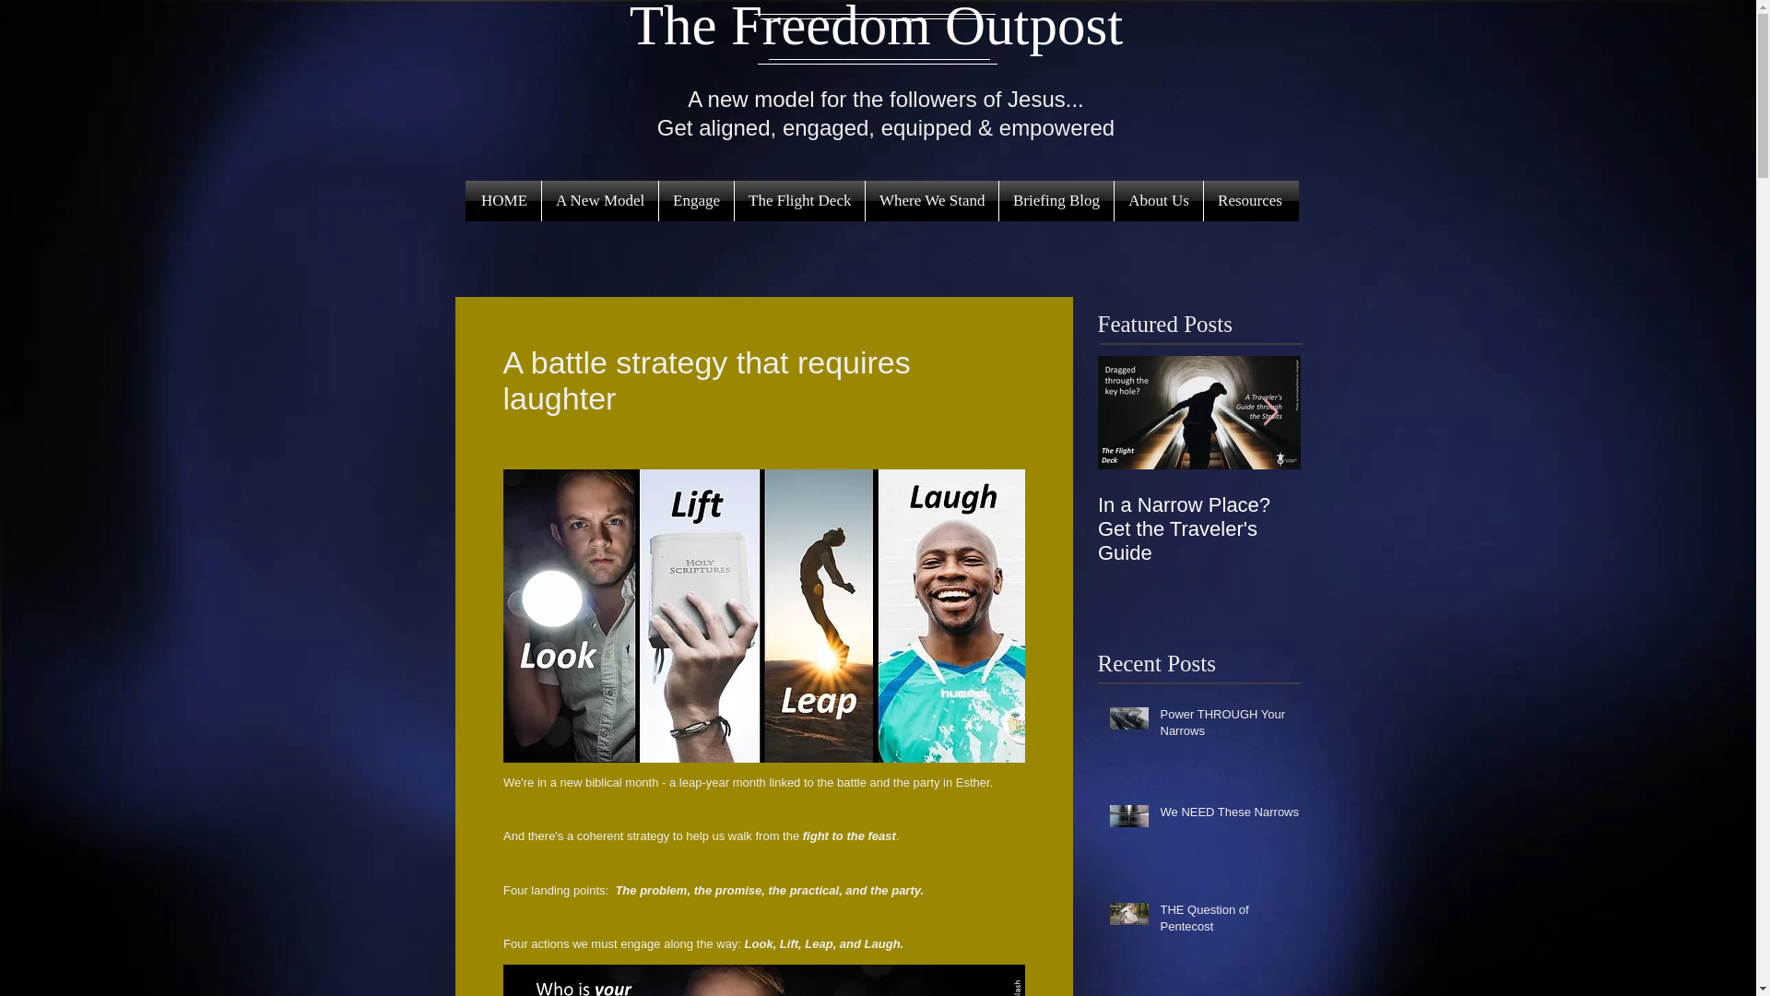  I want to click on About Us, so click(1159, 200).